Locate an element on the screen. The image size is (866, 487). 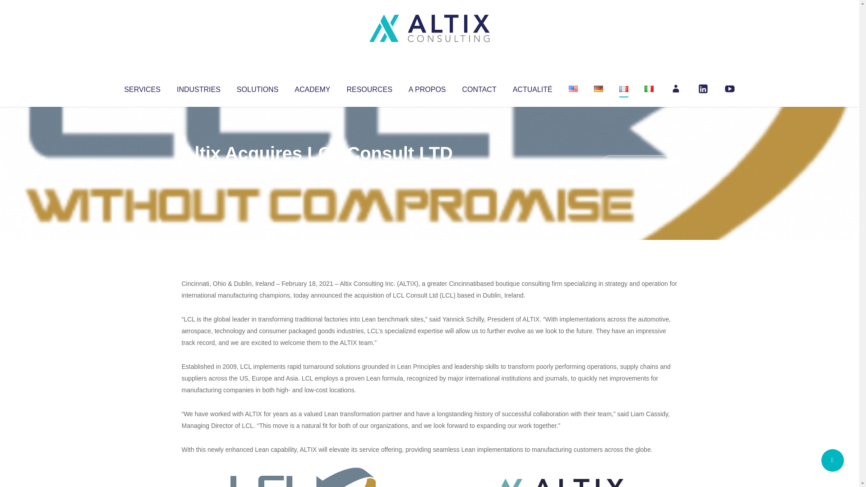
Altix is located at coordinates (198, 171).